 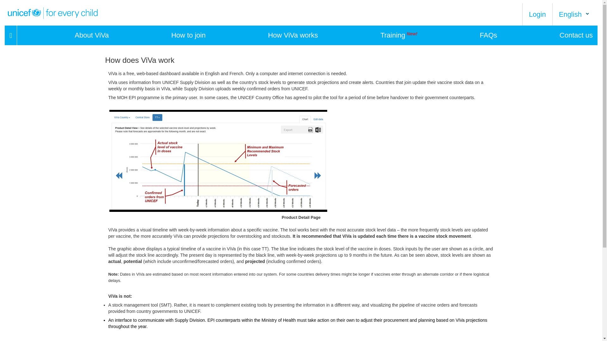 What do you see at coordinates (576, 35) in the screenshot?
I see `Contact us` at bounding box center [576, 35].